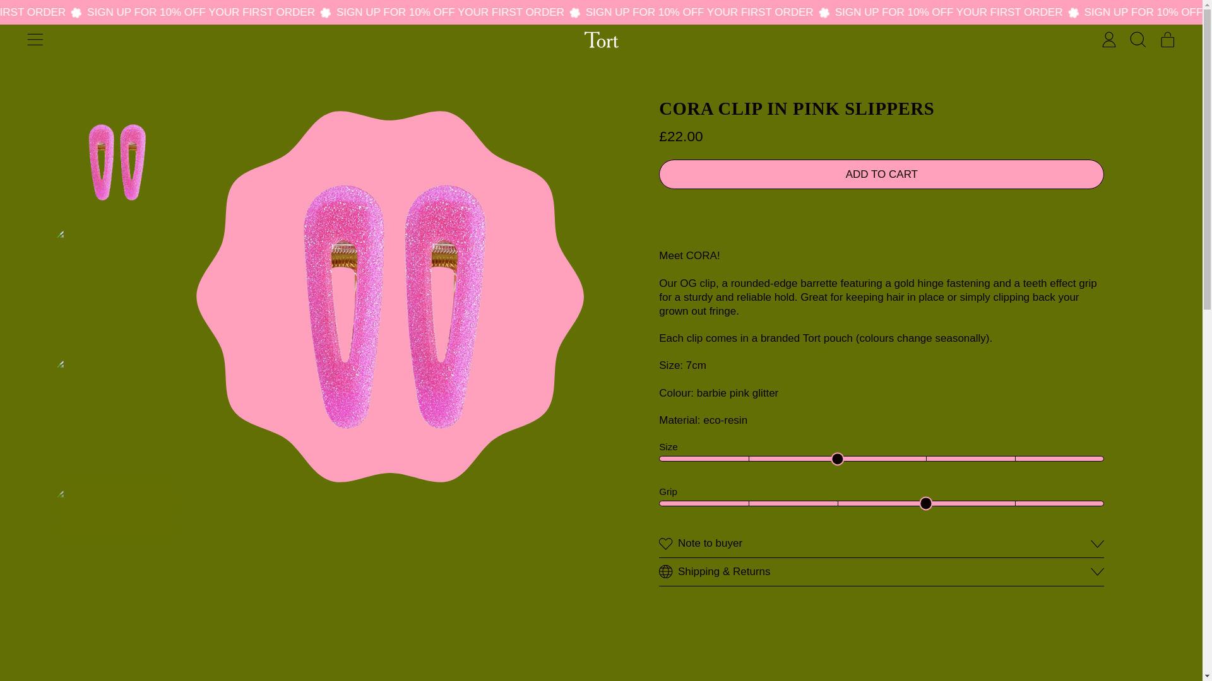 The image size is (1212, 681). Describe the element at coordinates (1167, 39) in the screenshot. I see `LOG IN` at that location.